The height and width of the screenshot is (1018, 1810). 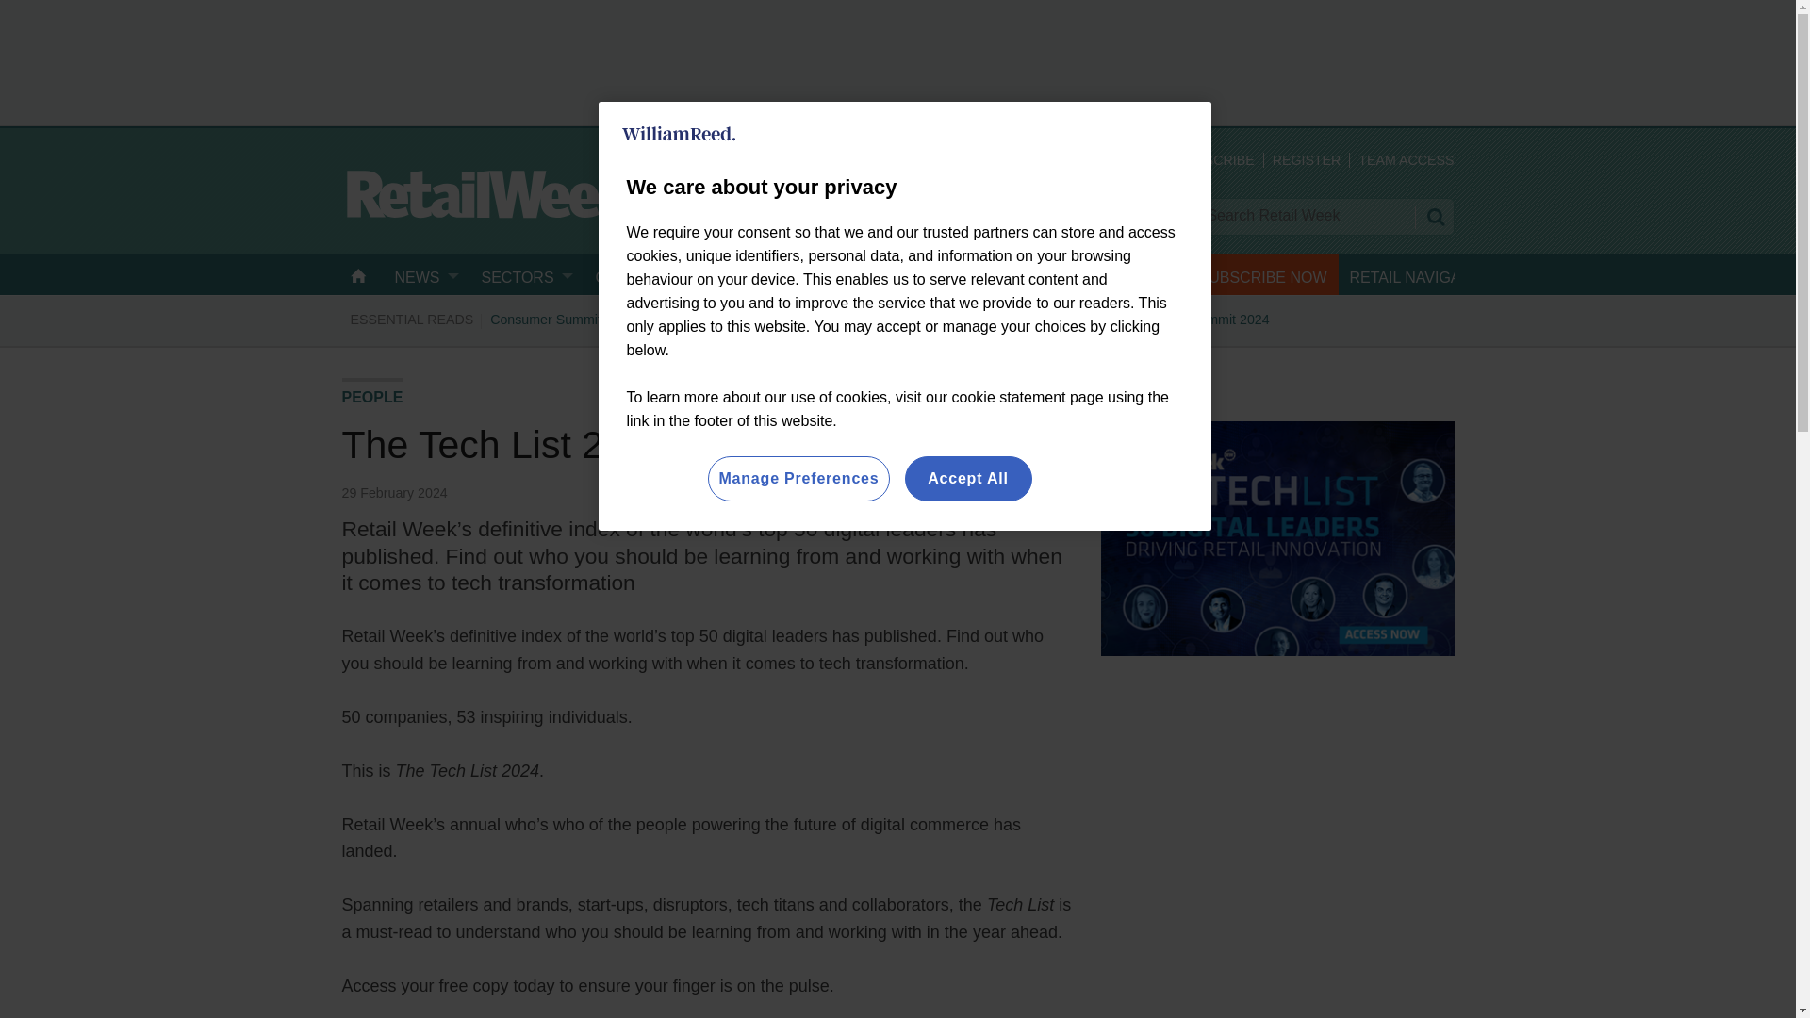 What do you see at coordinates (1307, 160) in the screenshot?
I see `REGISTER` at bounding box center [1307, 160].